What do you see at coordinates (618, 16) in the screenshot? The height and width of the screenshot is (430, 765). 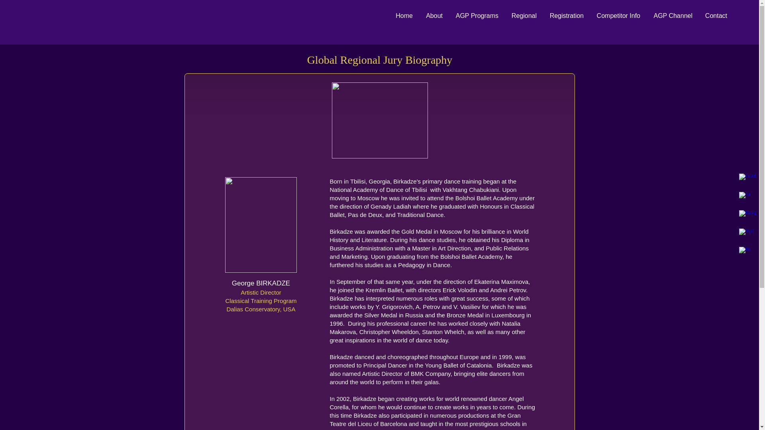 I see `Competitor Info` at bounding box center [618, 16].